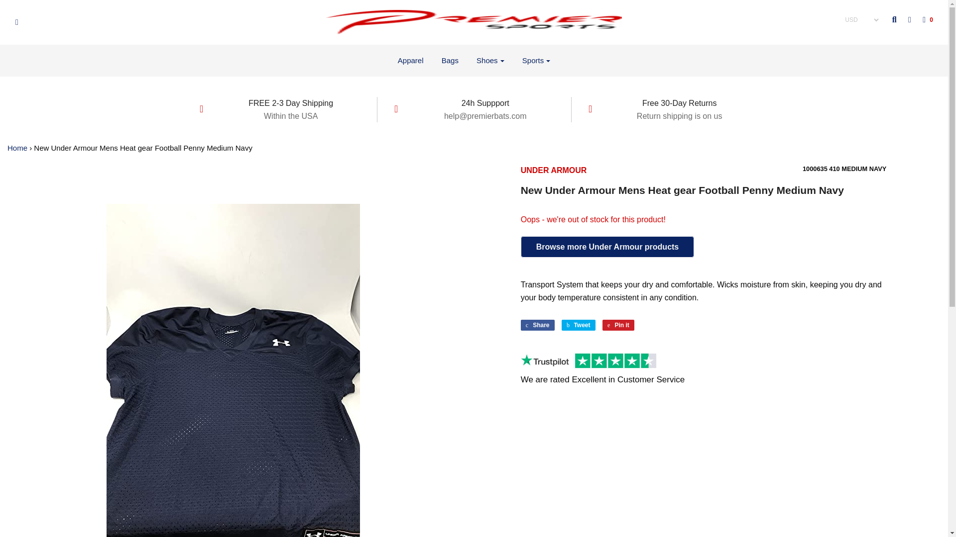 Image resolution: width=956 pixels, height=537 pixels. Describe the element at coordinates (450, 61) in the screenshot. I see `Bags` at that location.